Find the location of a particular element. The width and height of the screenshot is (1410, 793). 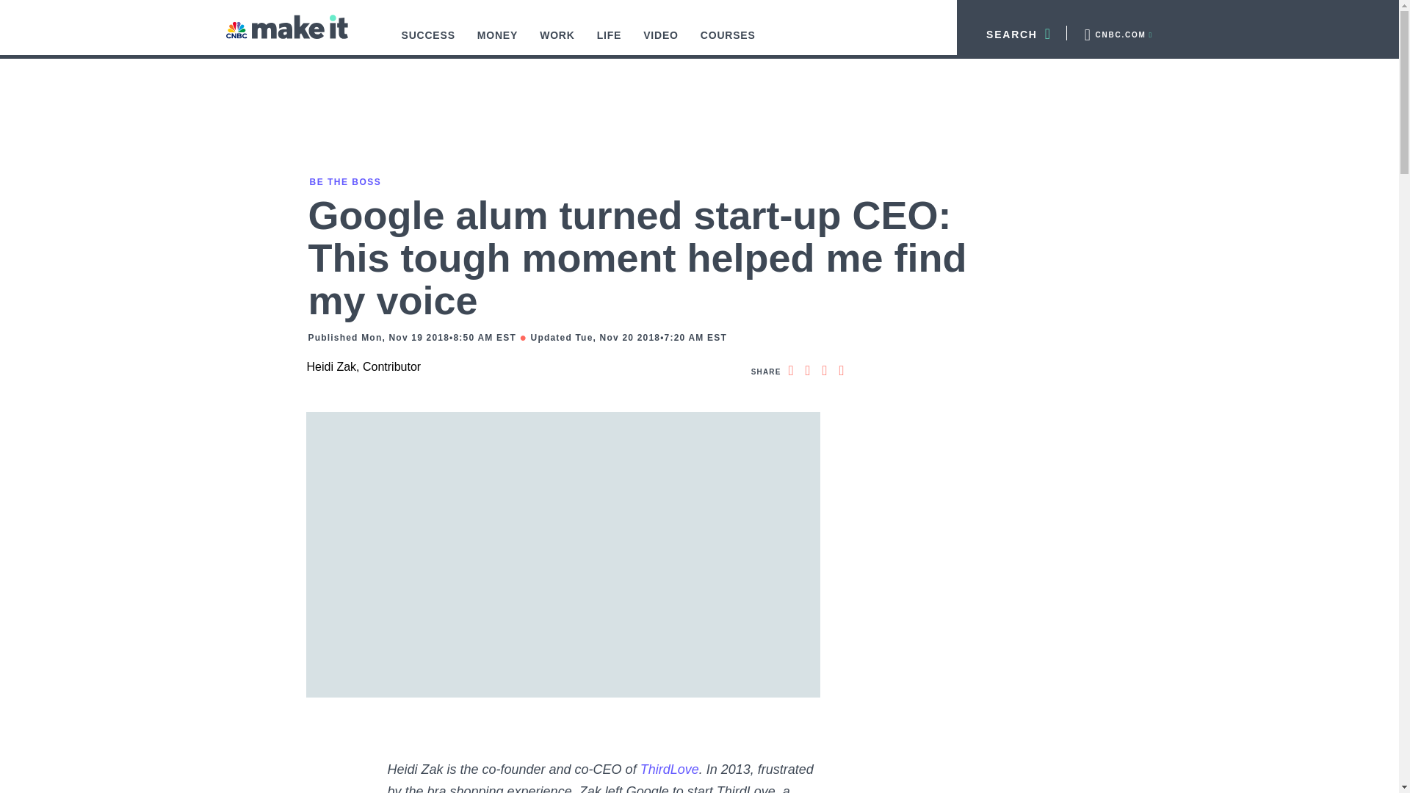

SUCCESS is located at coordinates (428, 43).